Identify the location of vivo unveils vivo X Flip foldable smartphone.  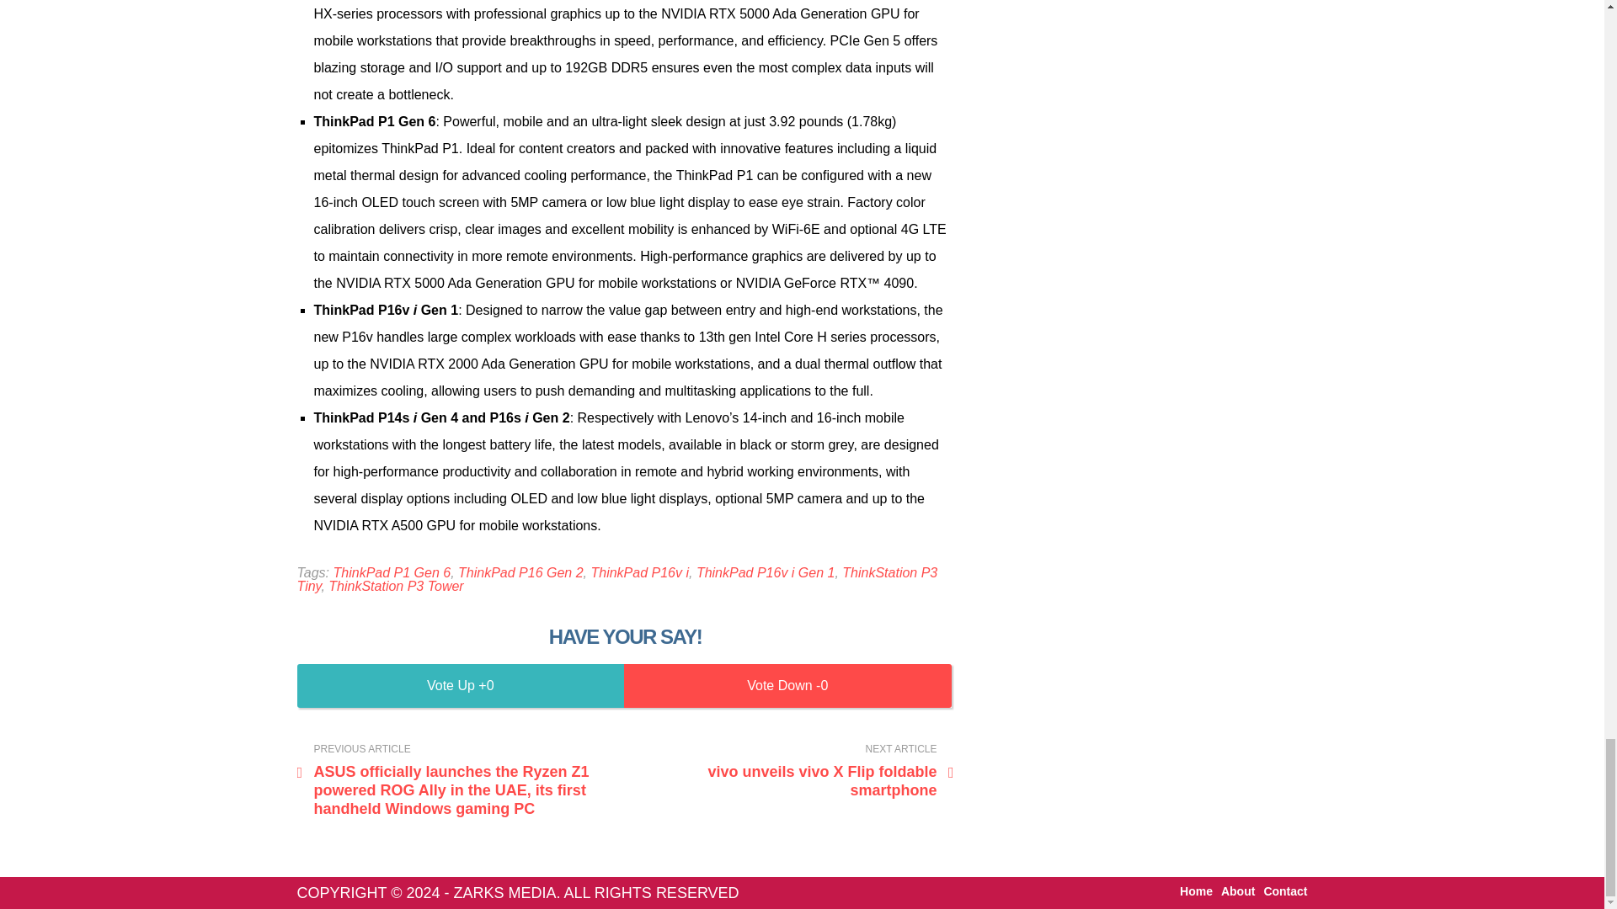
(792, 772).